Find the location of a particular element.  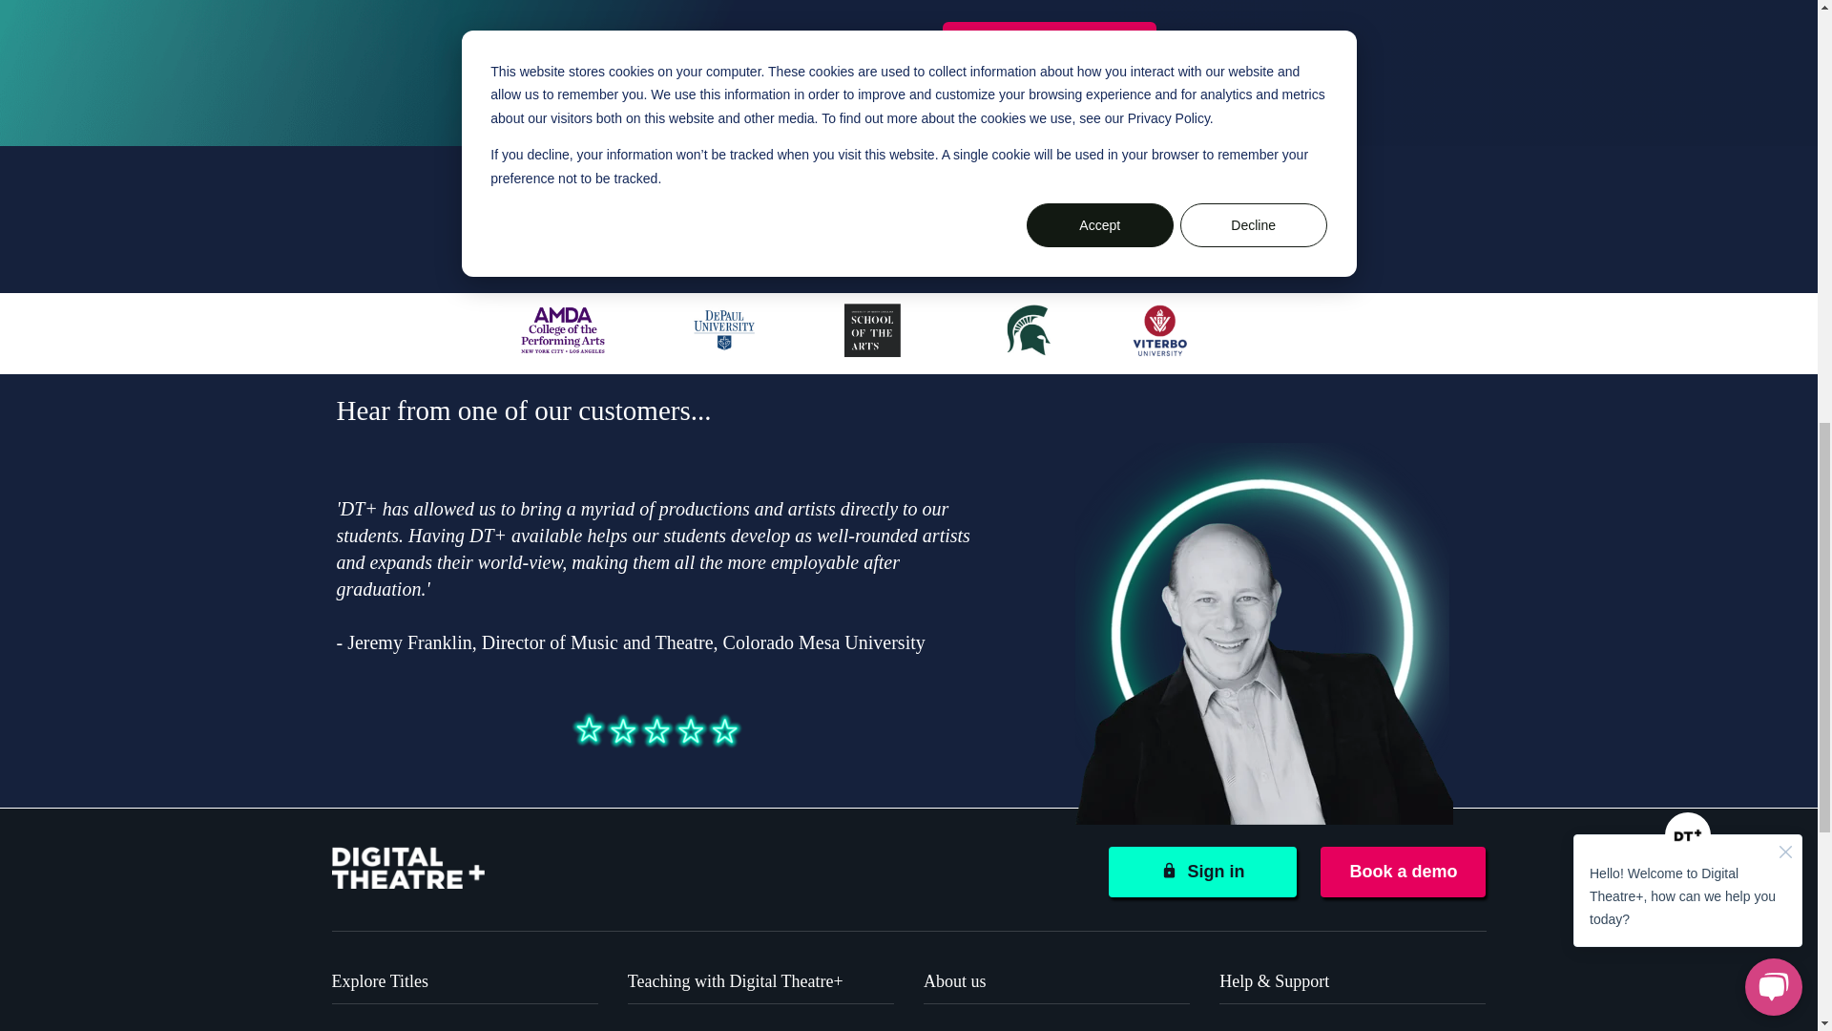

Digital Theatre Plus is located at coordinates (408, 867).